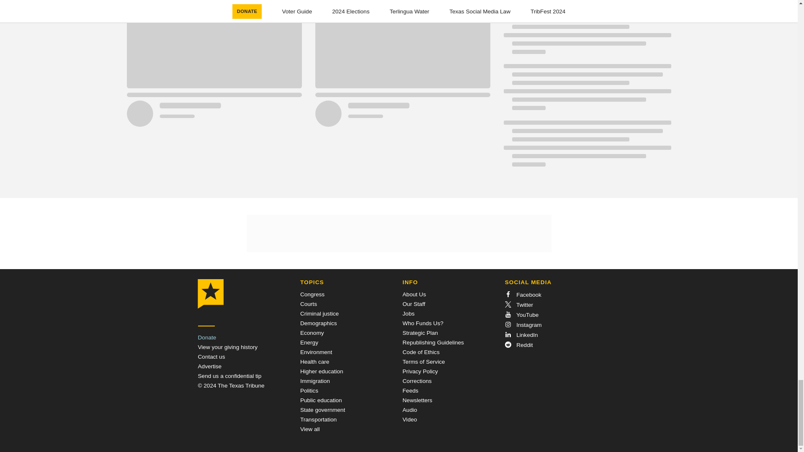 The width and height of the screenshot is (804, 452). Describe the element at coordinates (410, 390) in the screenshot. I see `Feeds` at that location.